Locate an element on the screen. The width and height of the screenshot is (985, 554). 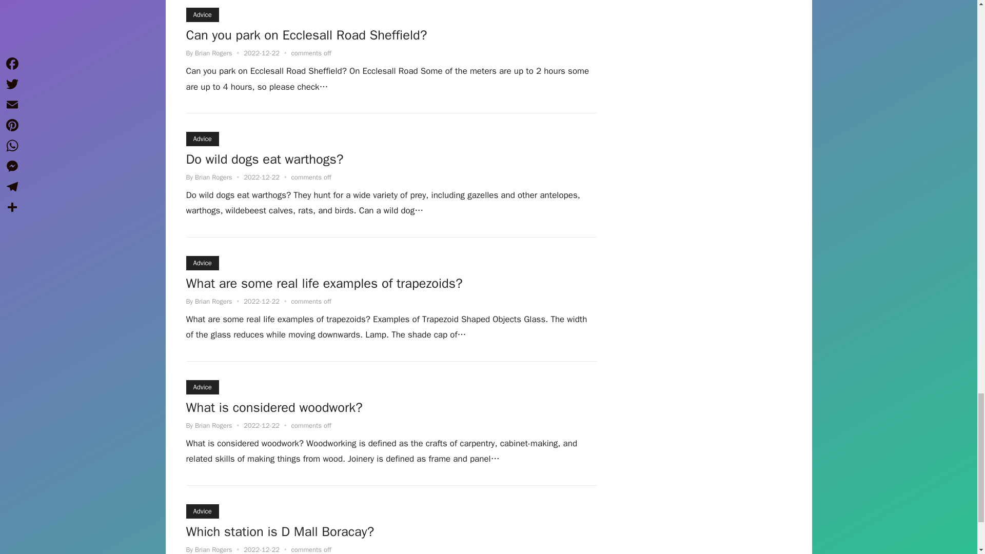
Posts by Brian Rogers is located at coordinates (213, 53).